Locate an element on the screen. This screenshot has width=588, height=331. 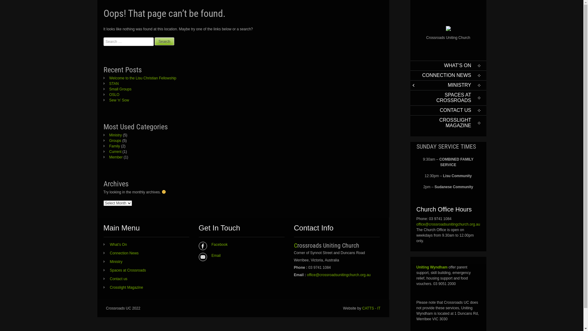
Email is located at coordinates (239, 256).